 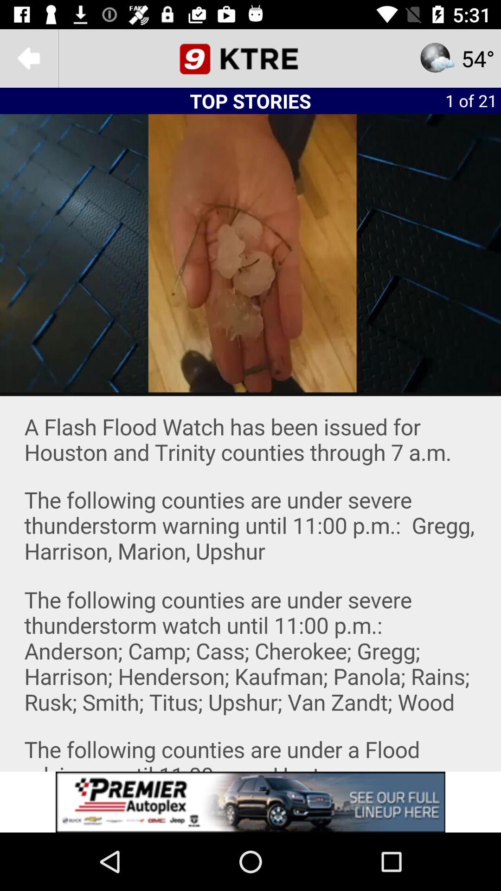 What do you see at coordinates (250, 802) in the screenshot?
I see `screen page` at bounding box center [250, 802].